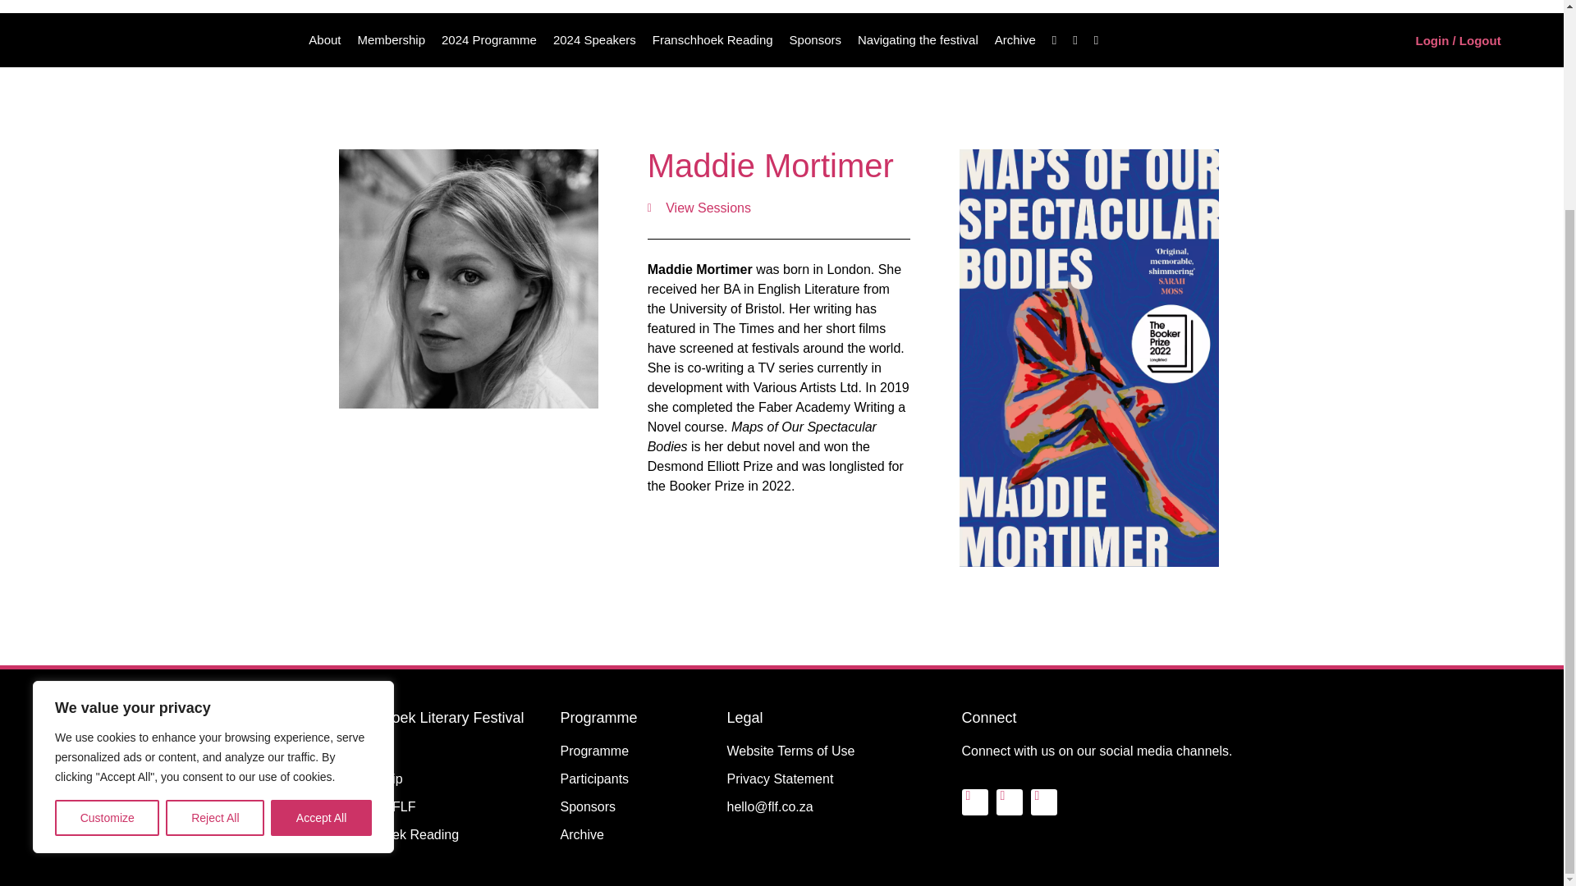 The height and width of the screenshot is (886, 1576). Describe the element at coordinates (324, 39) in the screenshot. I see `About` at that location.